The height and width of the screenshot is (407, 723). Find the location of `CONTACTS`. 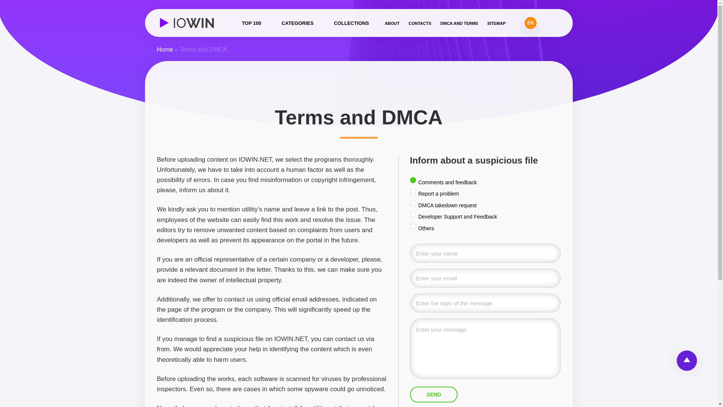

CONTACTS is located at coordinates (419, 23).